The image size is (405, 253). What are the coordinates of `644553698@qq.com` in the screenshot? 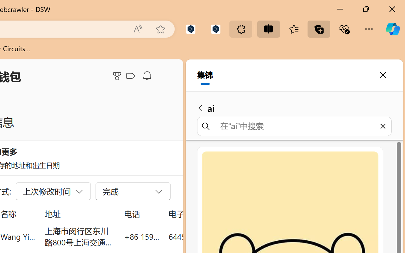 It's located at (204, 237).